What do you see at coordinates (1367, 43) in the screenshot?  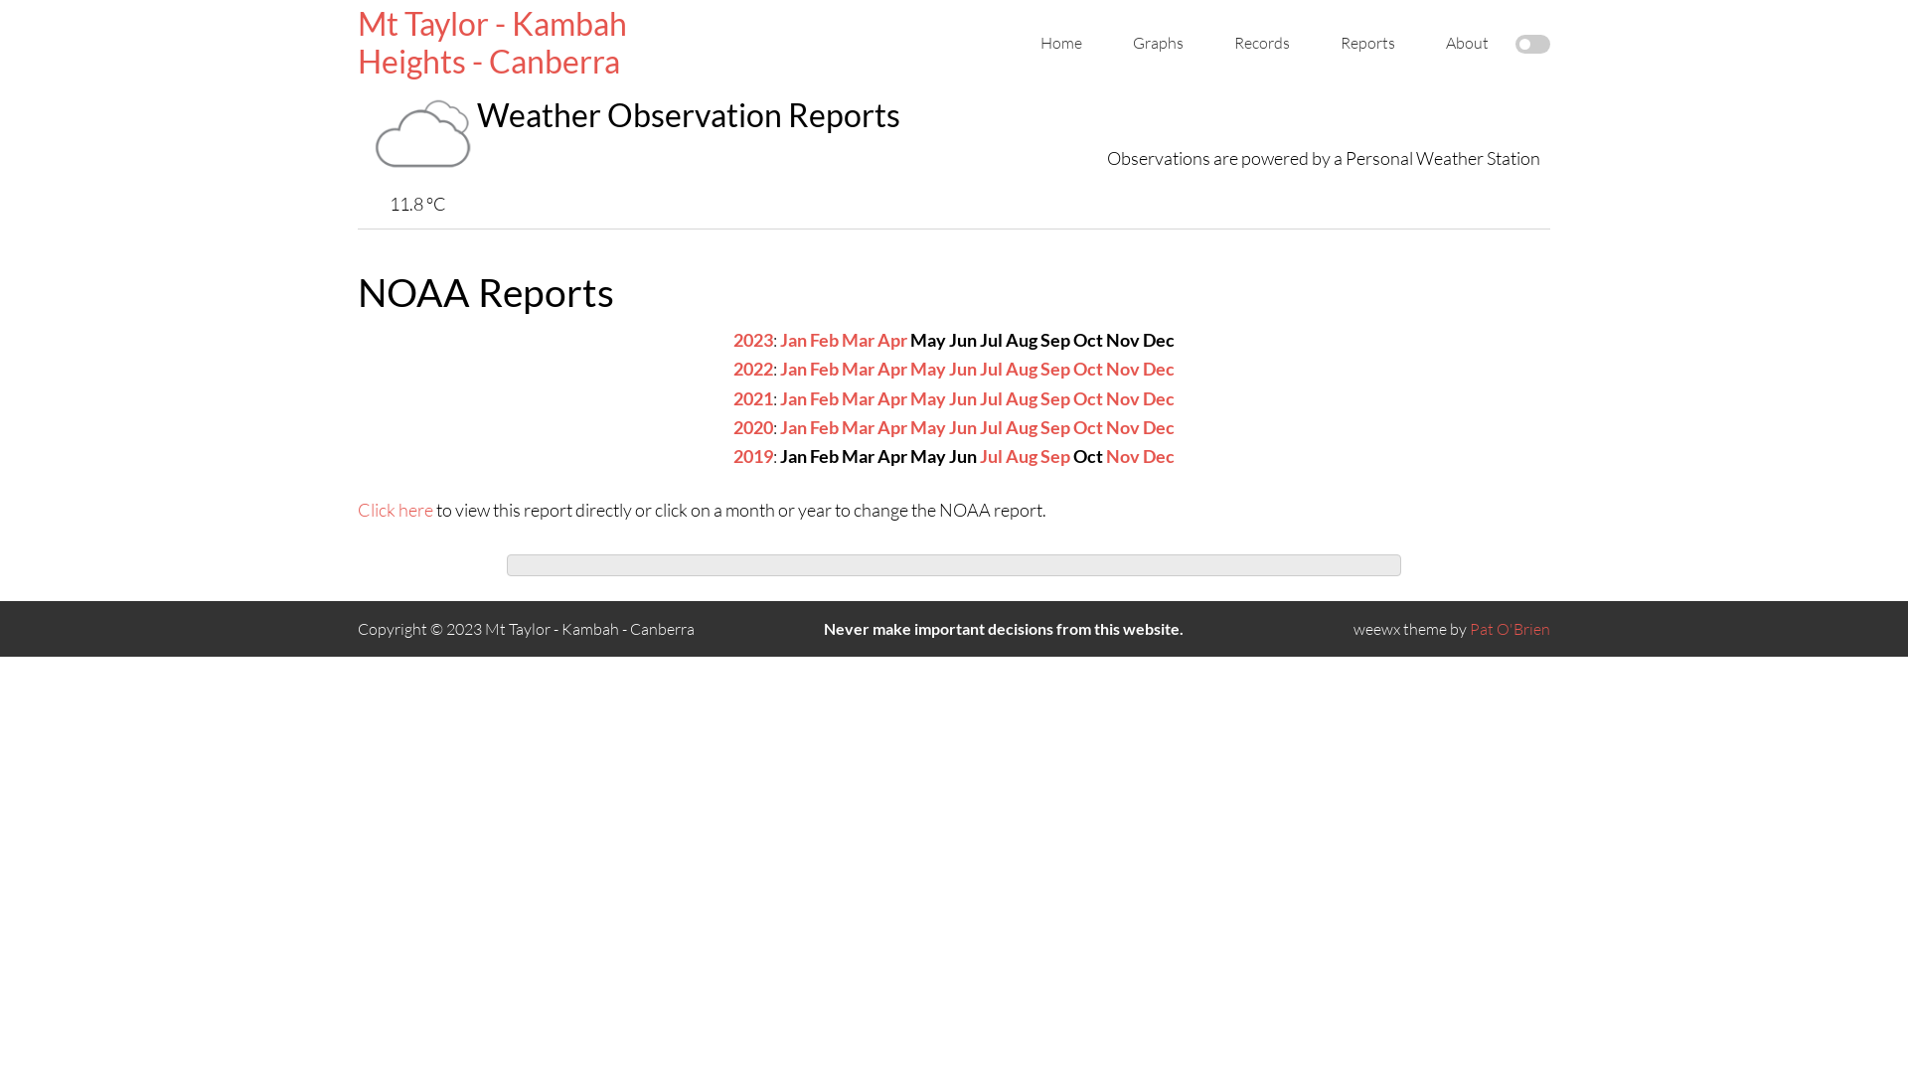 I see `Reports` at bounding box center [1367, 43].